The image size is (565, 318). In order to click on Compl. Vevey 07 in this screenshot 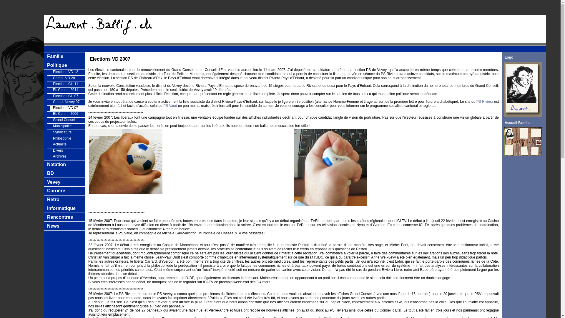, I will do `click(69, 102)`.